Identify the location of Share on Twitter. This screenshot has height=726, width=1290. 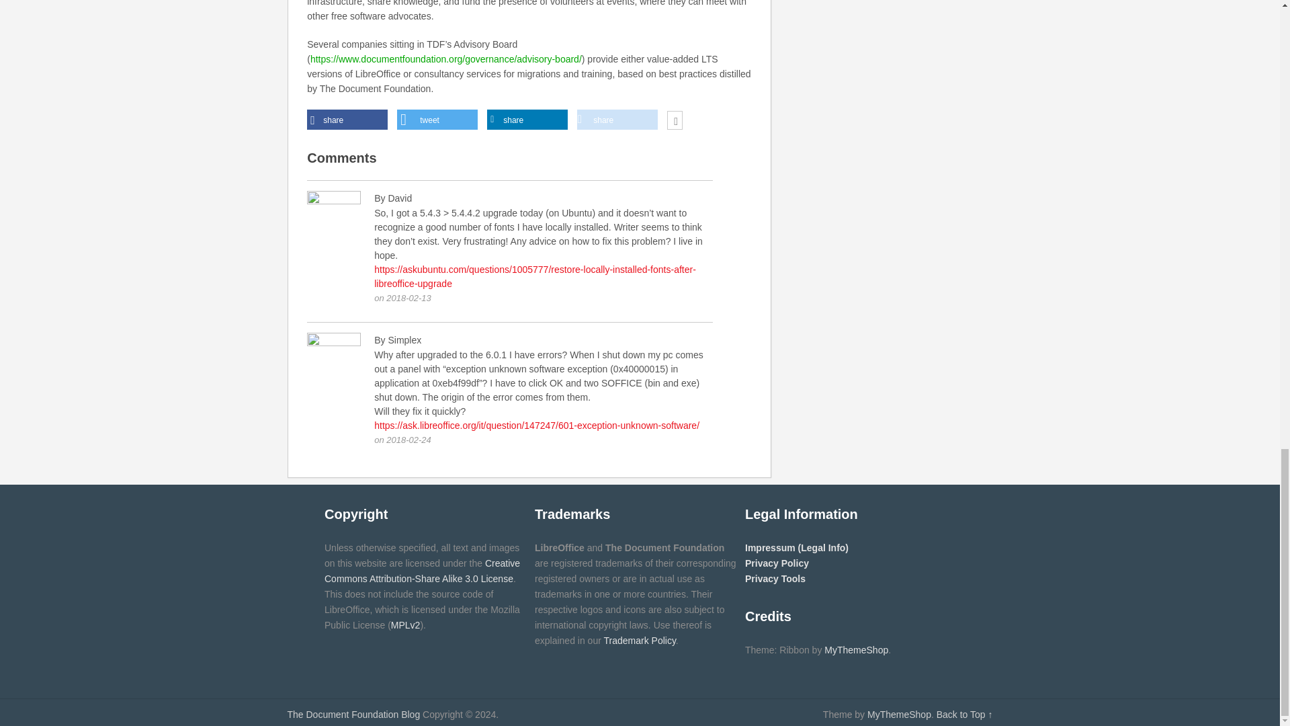
(437, 120).